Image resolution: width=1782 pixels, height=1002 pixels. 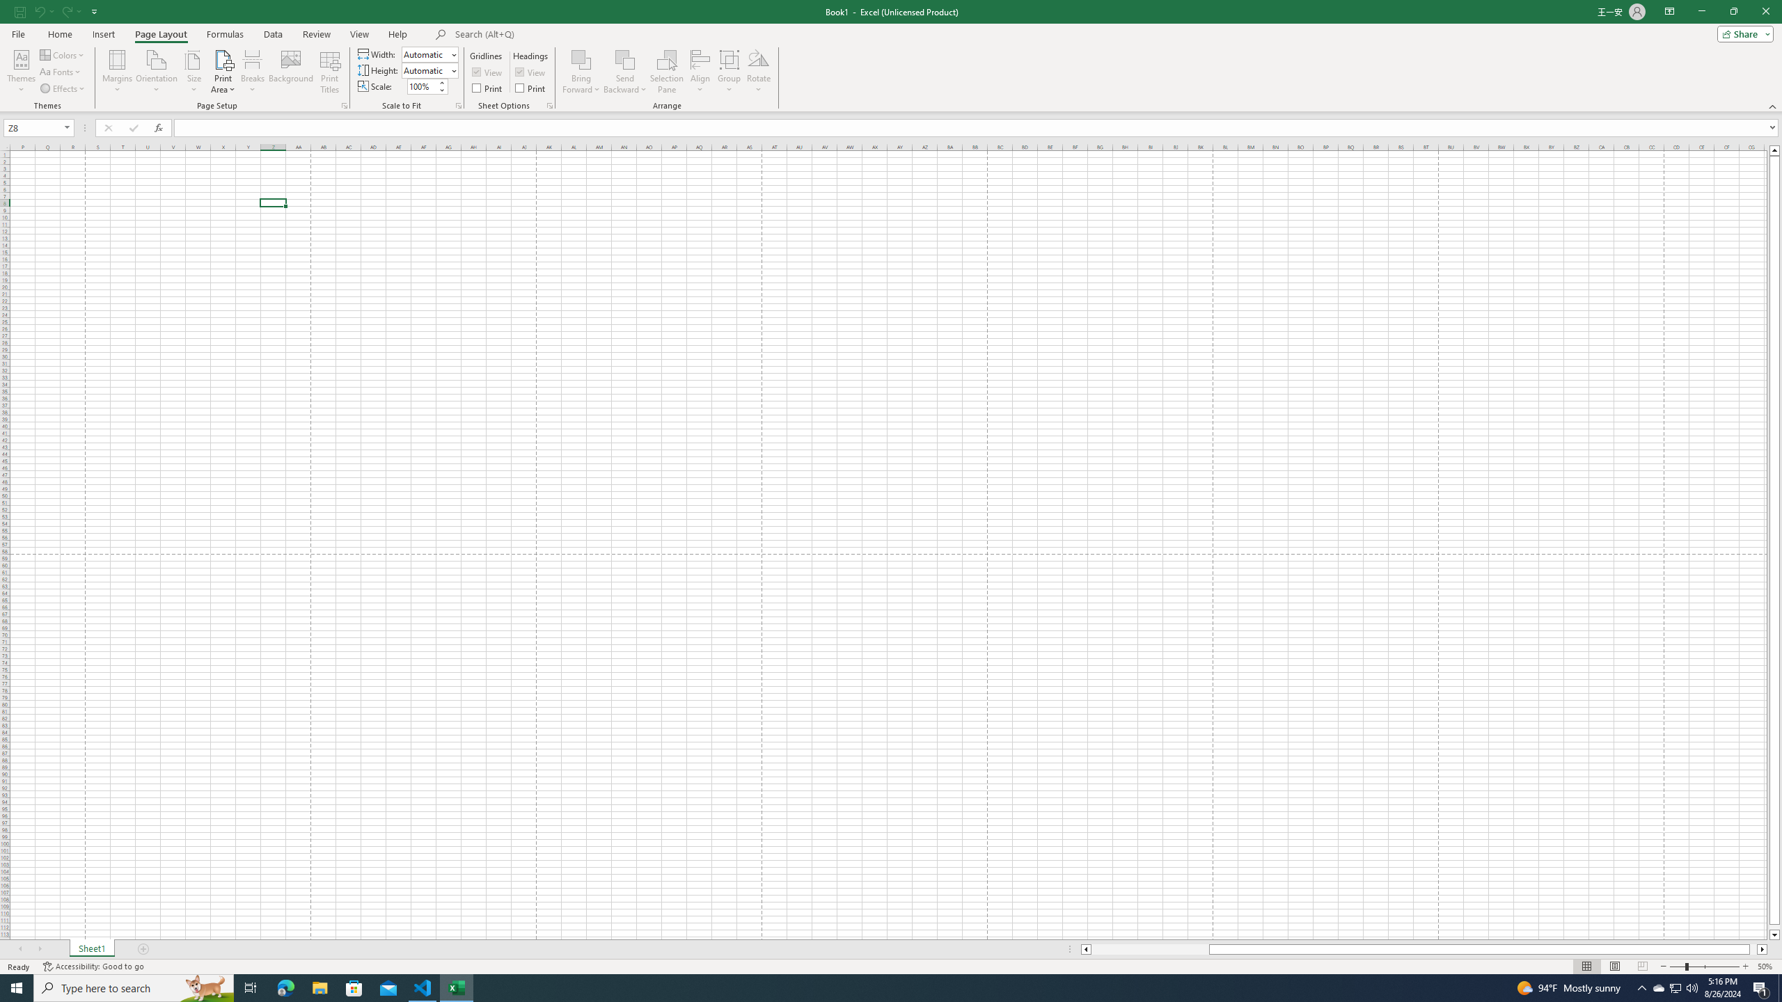 I want to click on Fonts, so click(x=61, y=72).